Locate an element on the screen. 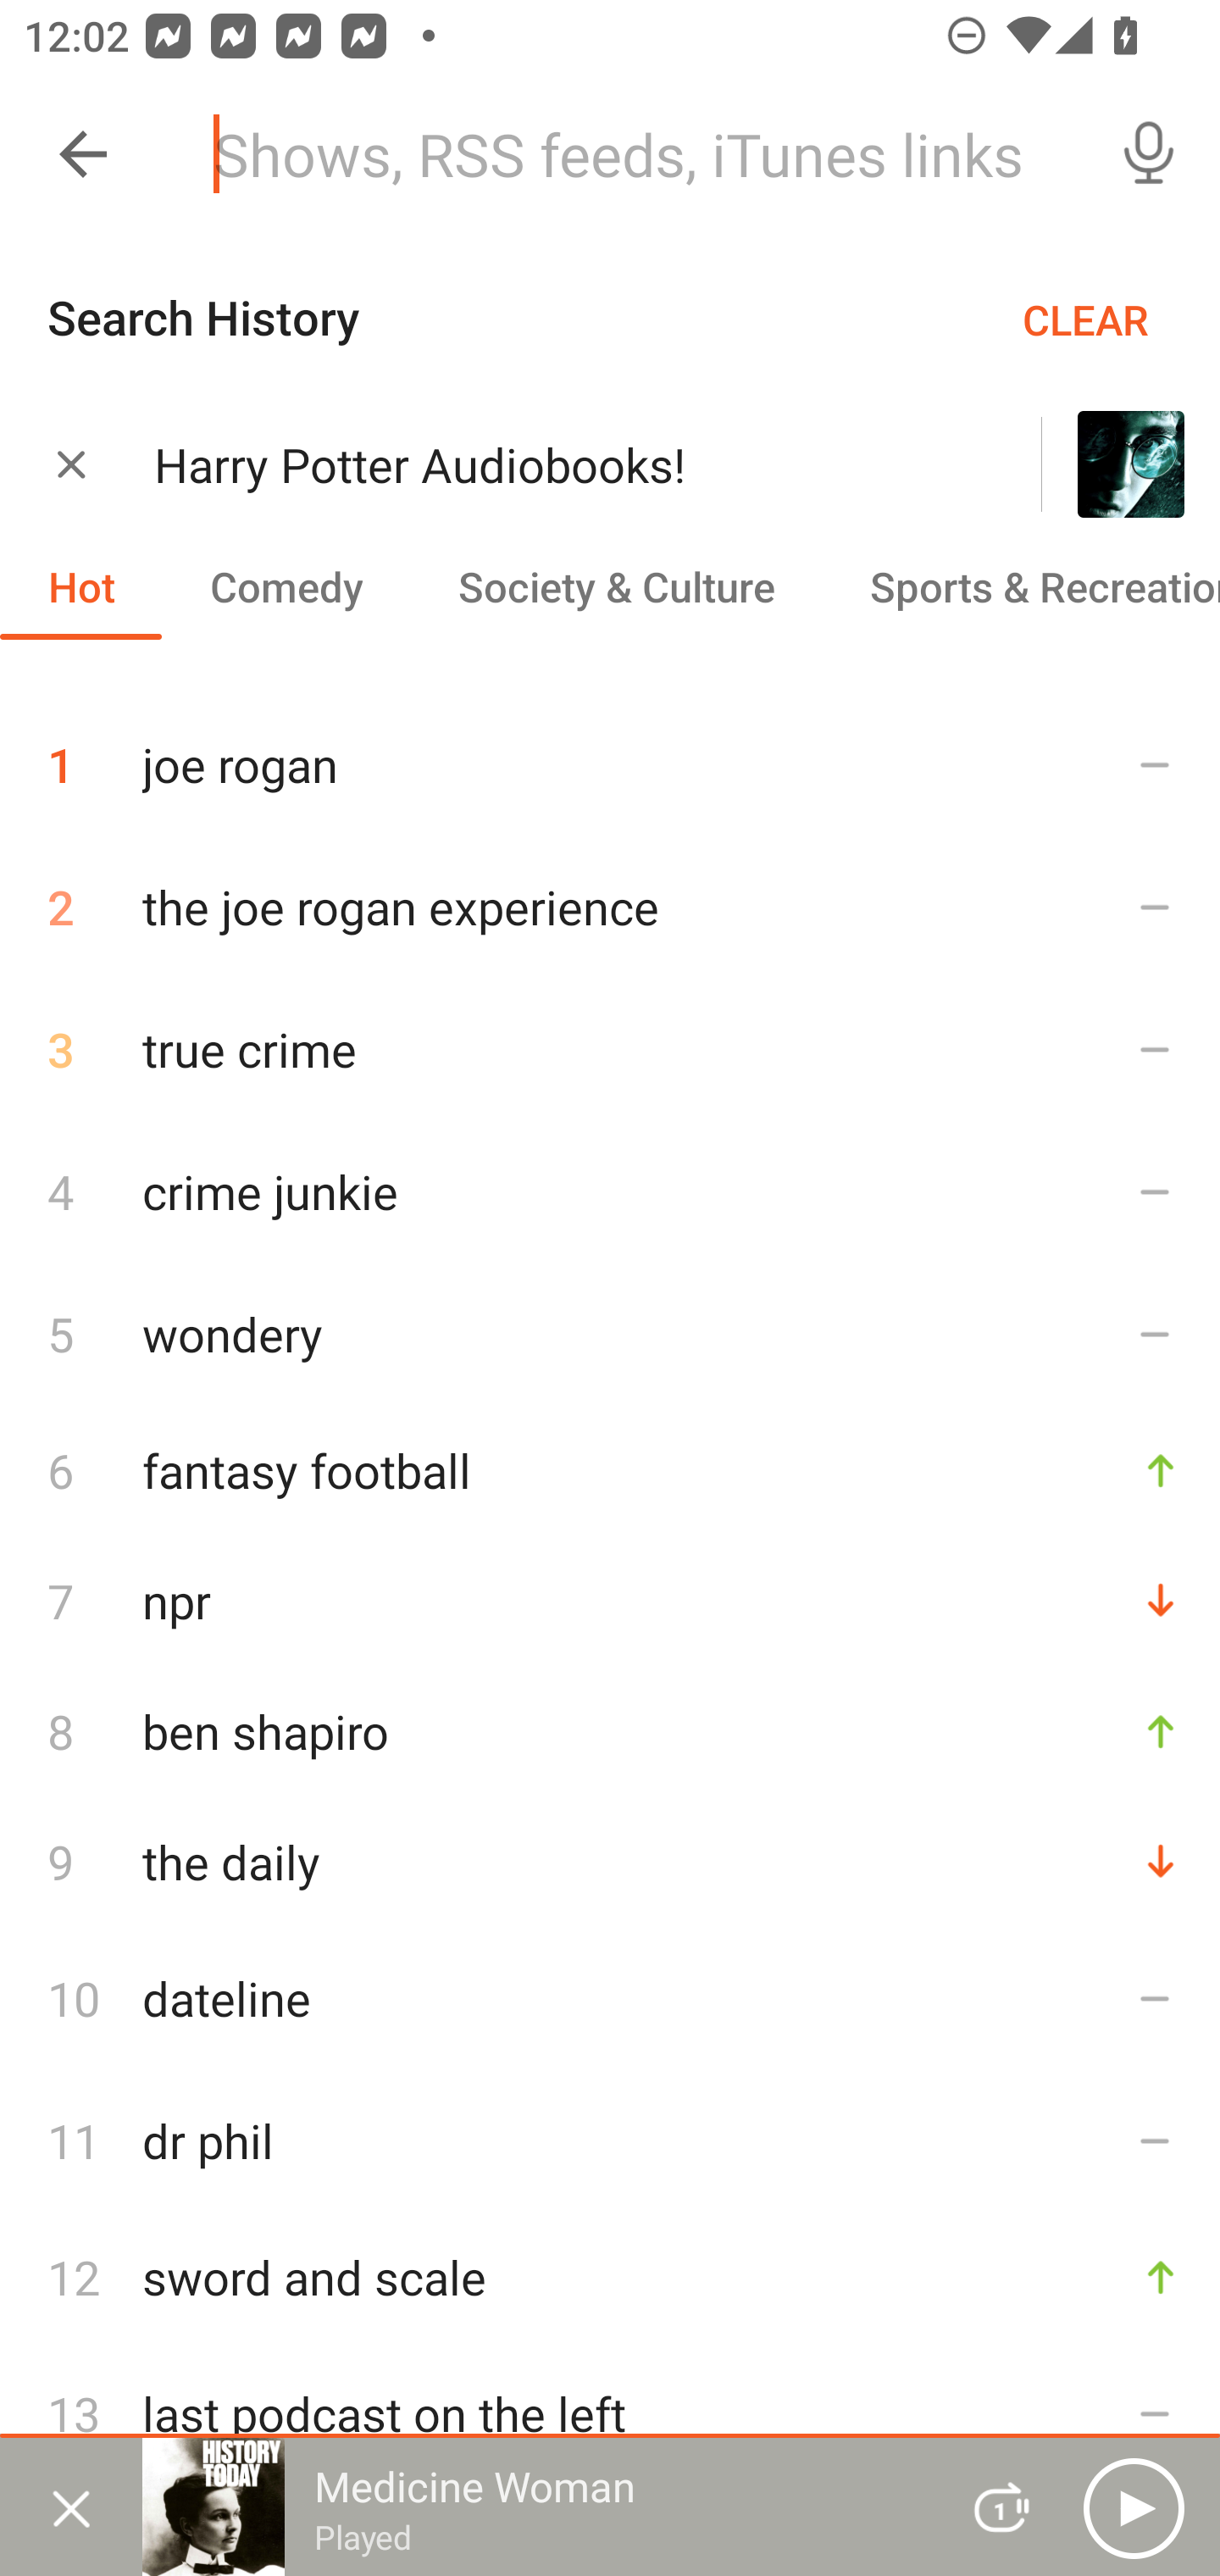 This screenshot has width=1220, height=2576. 8 ben shapiro is located at coordinates (610, 1730).